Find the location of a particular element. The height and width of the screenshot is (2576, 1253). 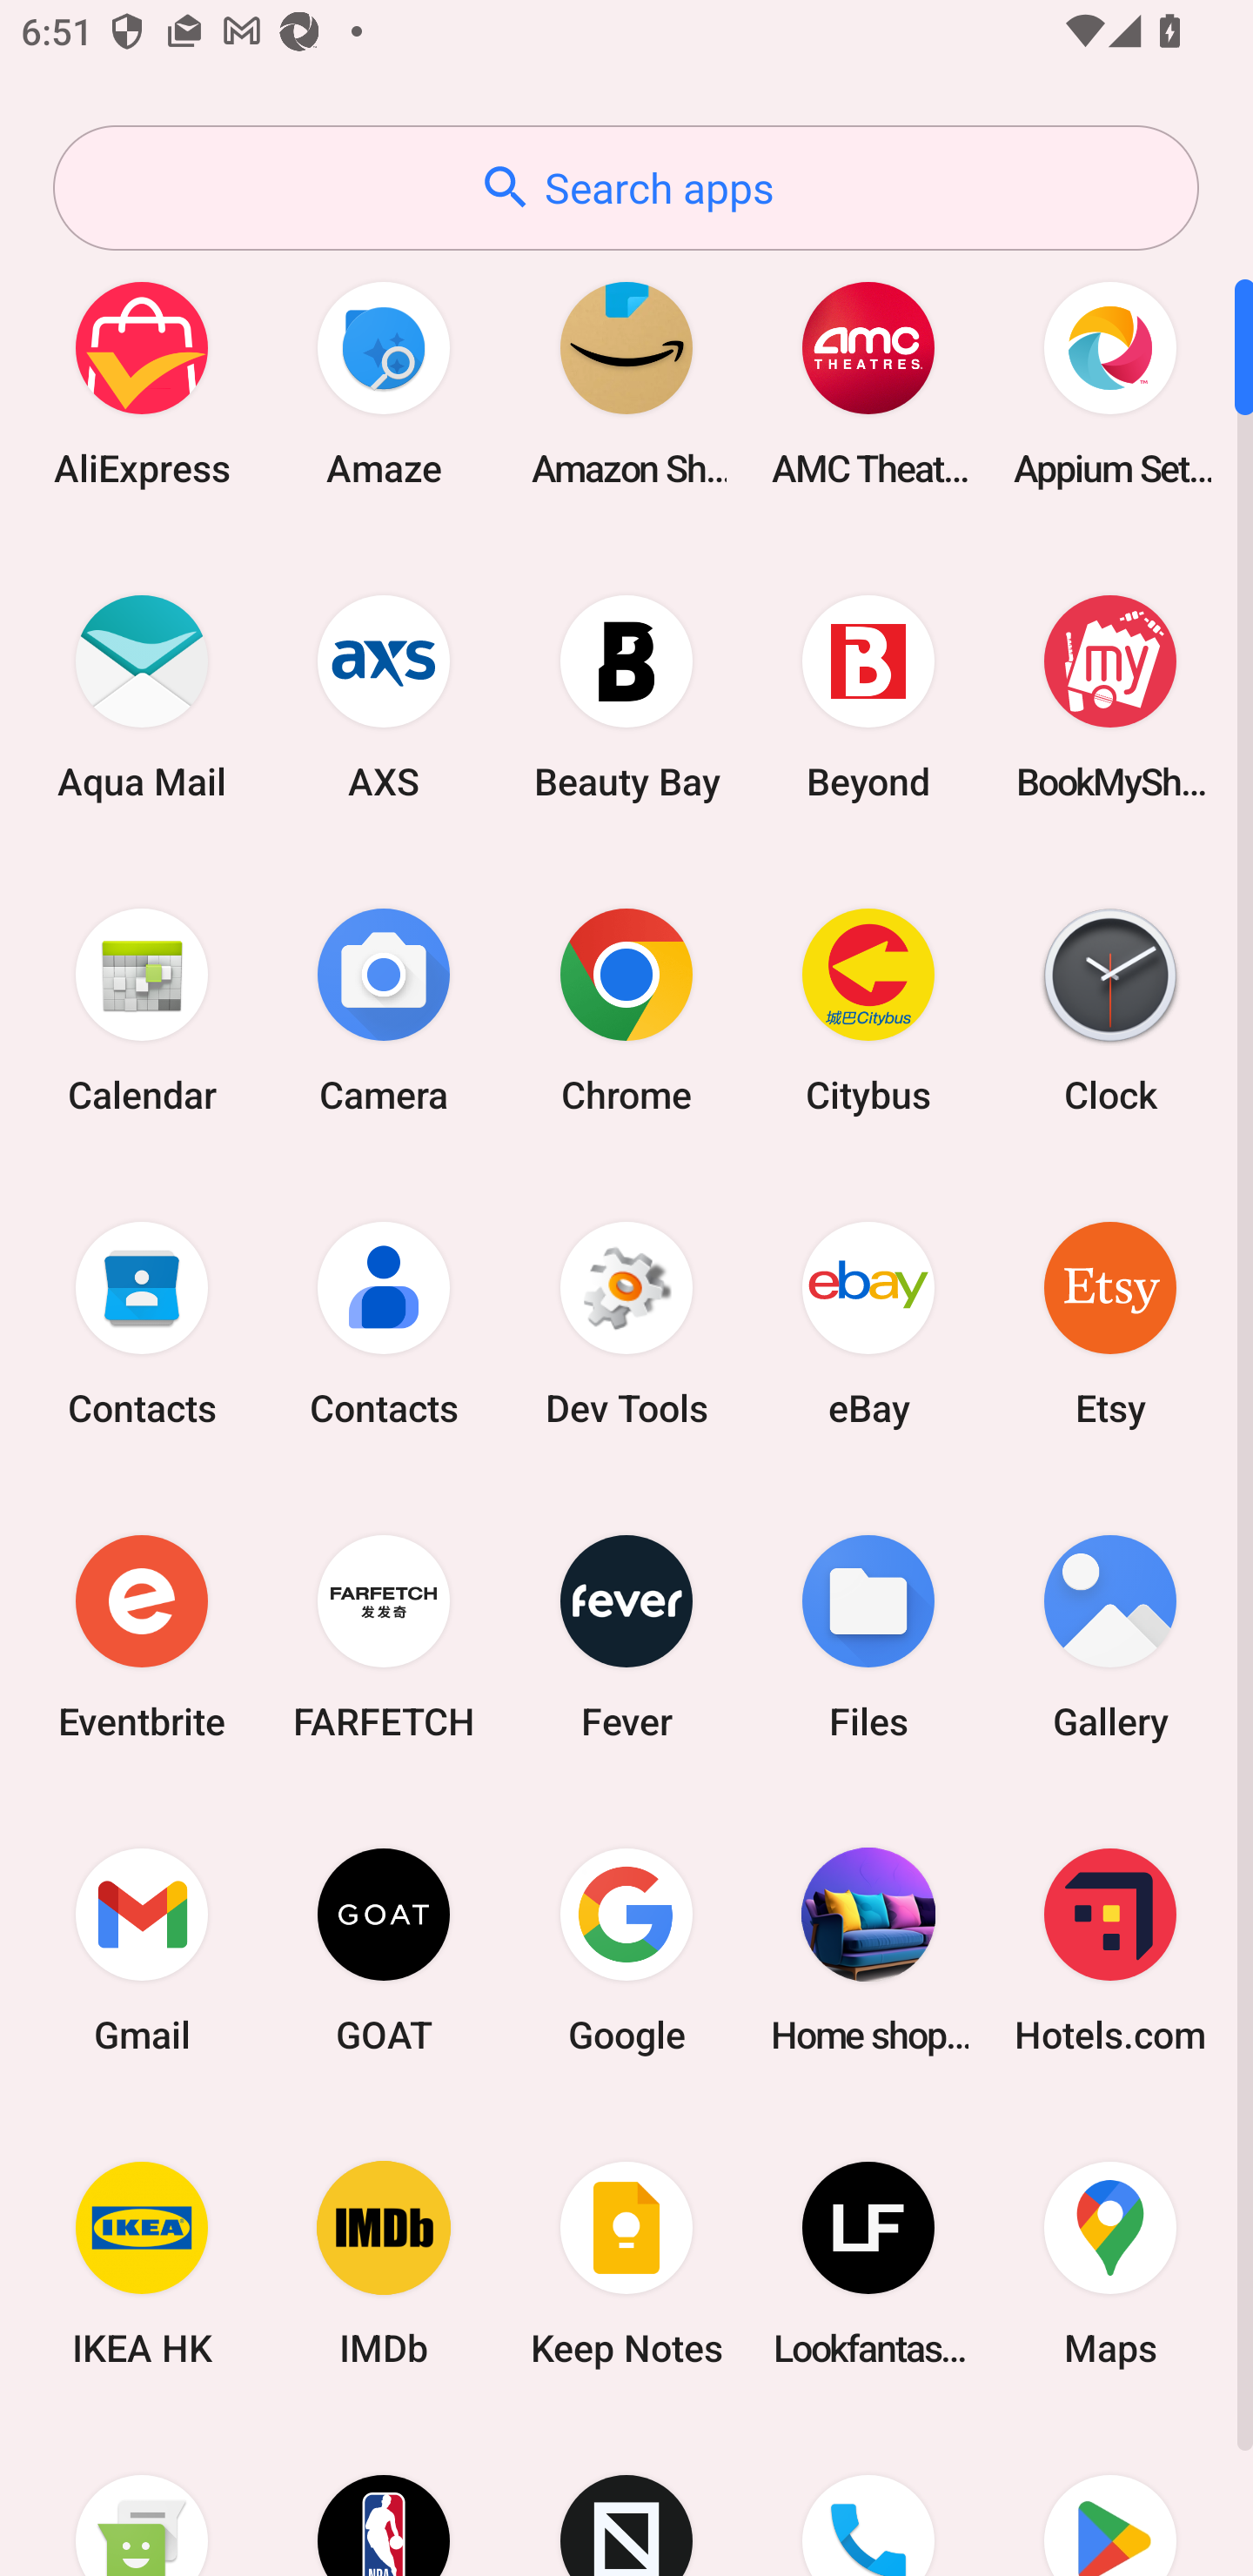

Contacts is located at coordinates (142, 1323).